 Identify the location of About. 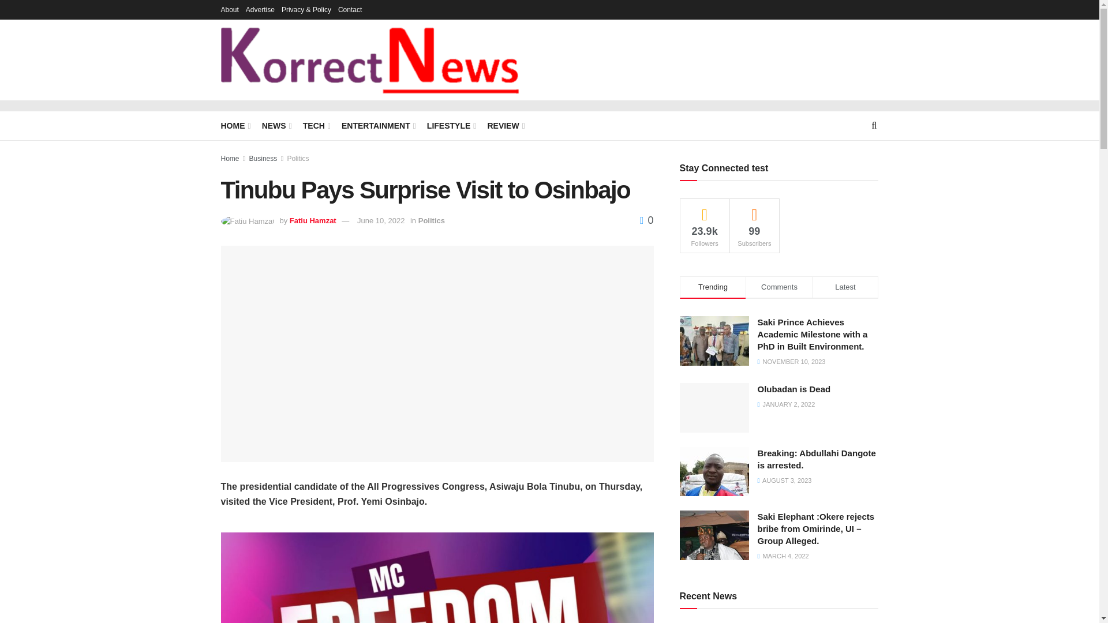
(229, 9).